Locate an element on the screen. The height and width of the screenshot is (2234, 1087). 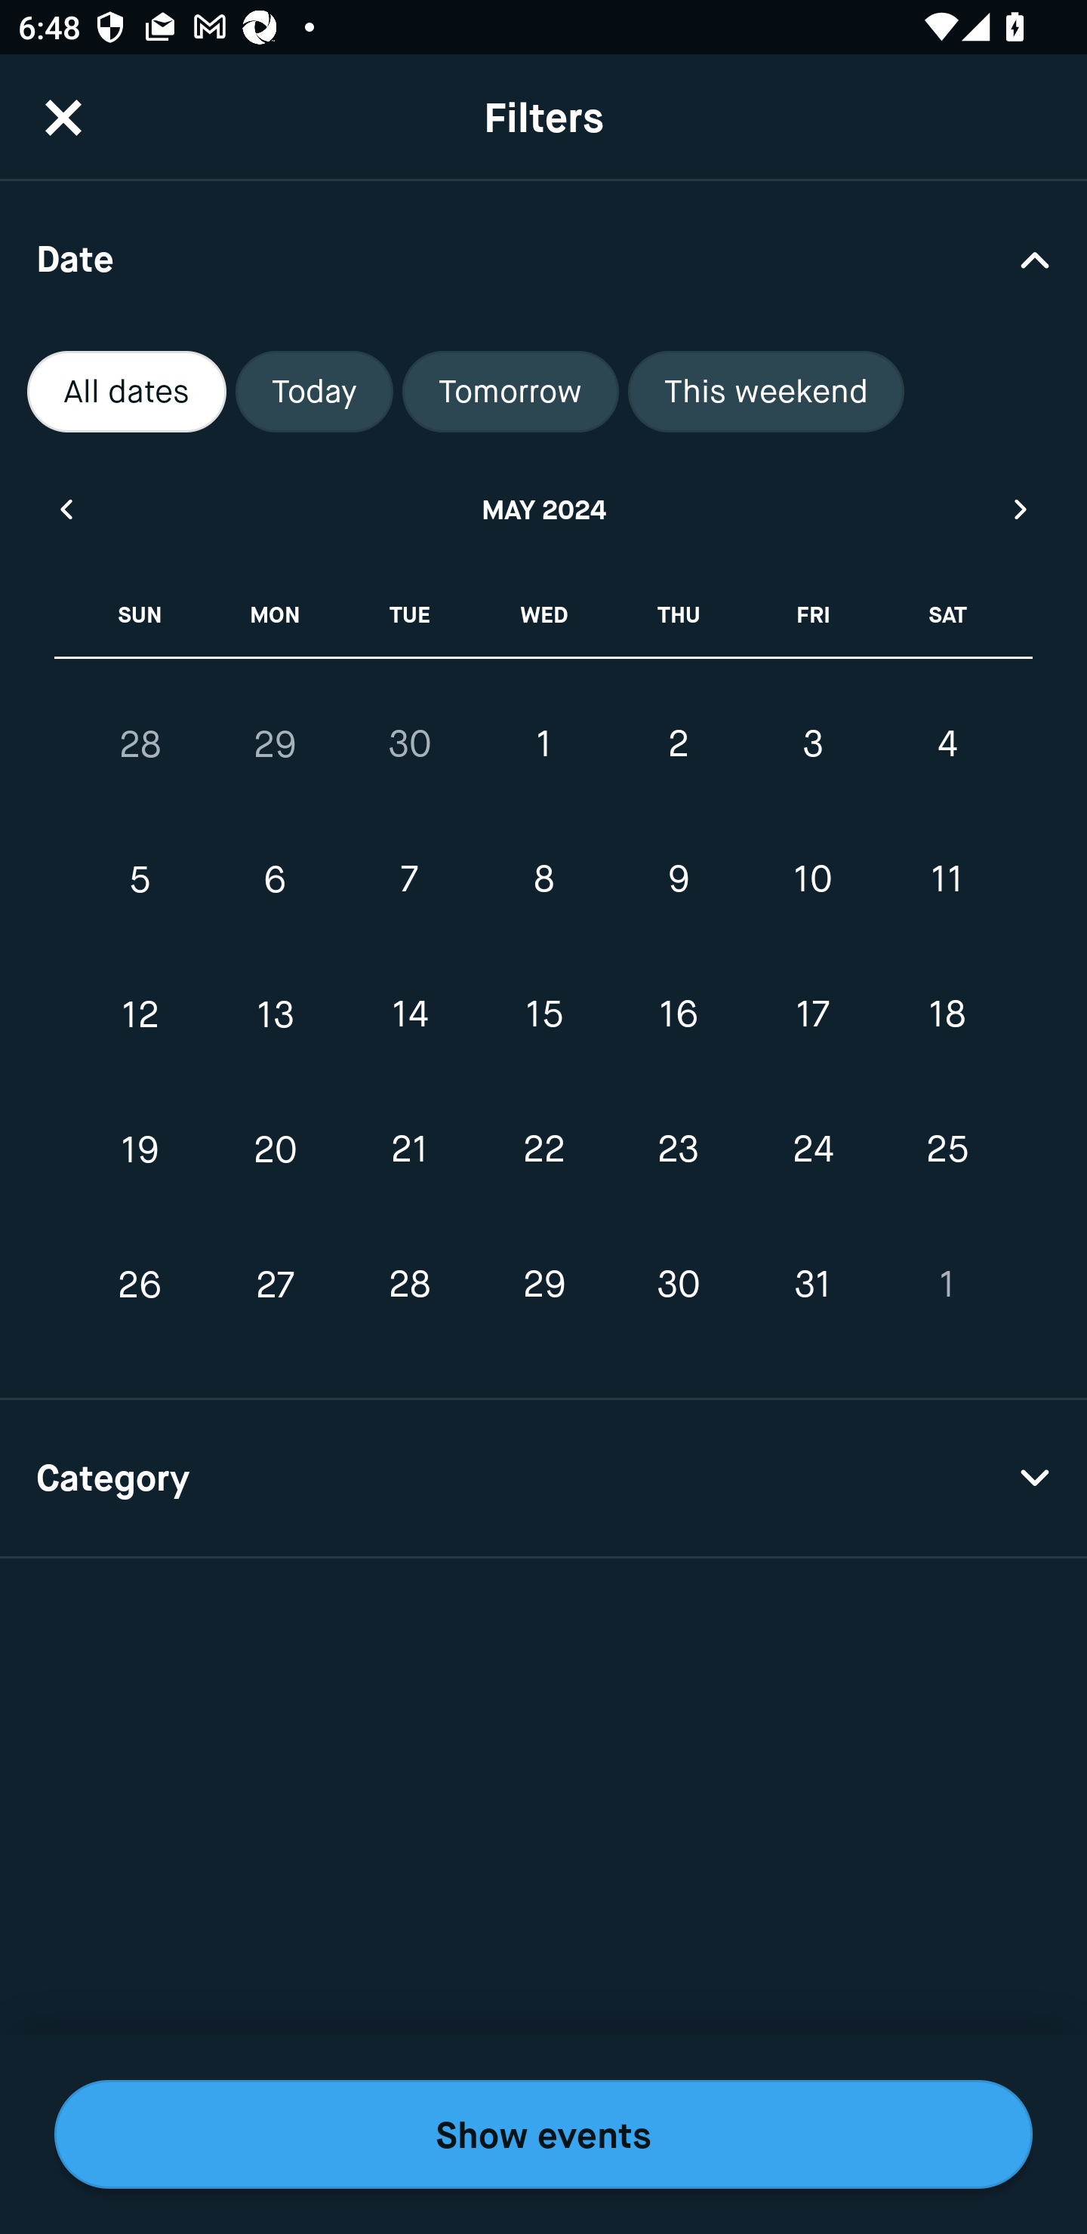
7 is located at coordinates (409, 880).